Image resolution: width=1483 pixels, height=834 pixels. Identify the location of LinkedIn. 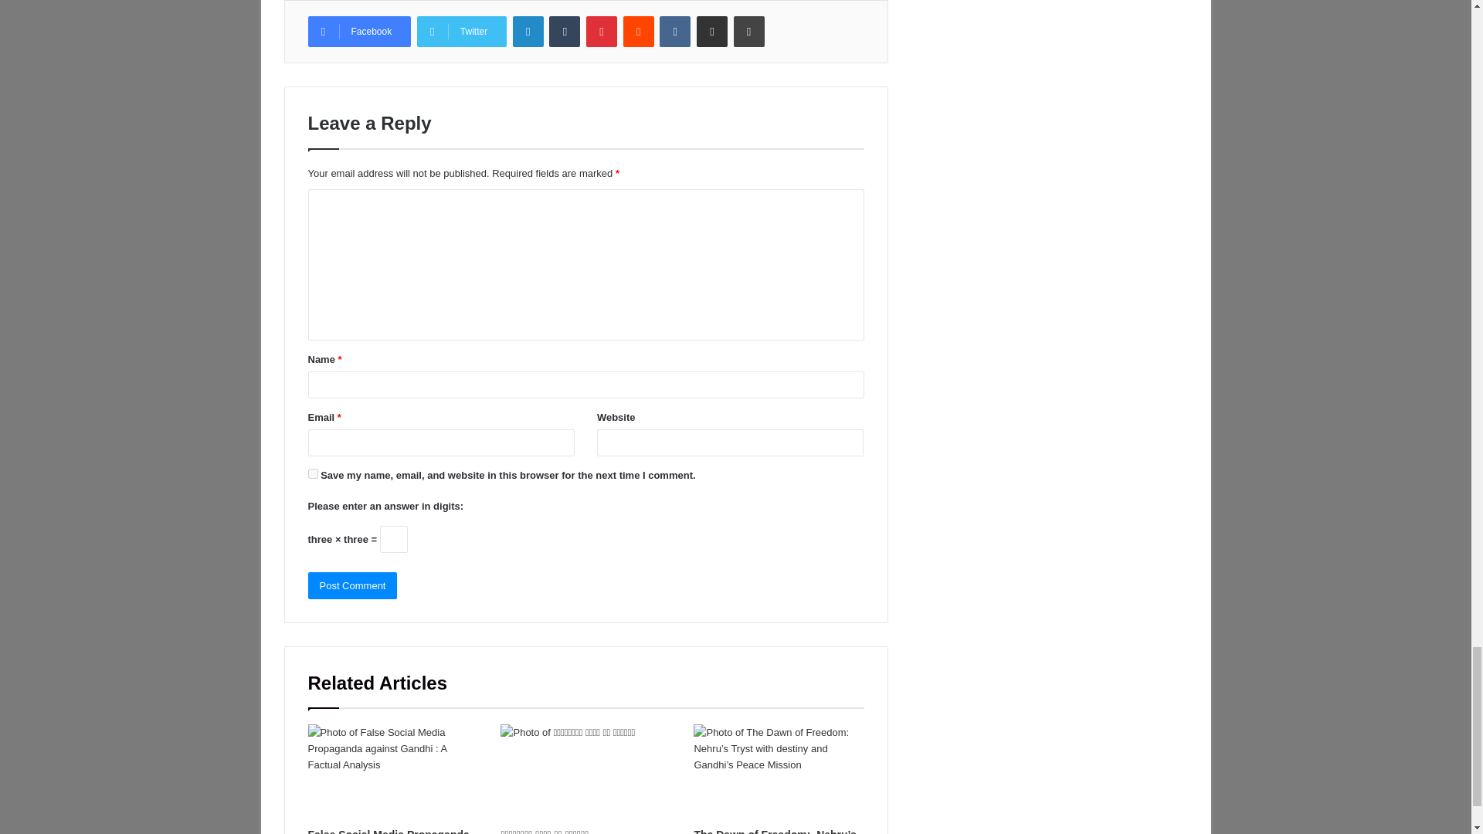
(528, 31).